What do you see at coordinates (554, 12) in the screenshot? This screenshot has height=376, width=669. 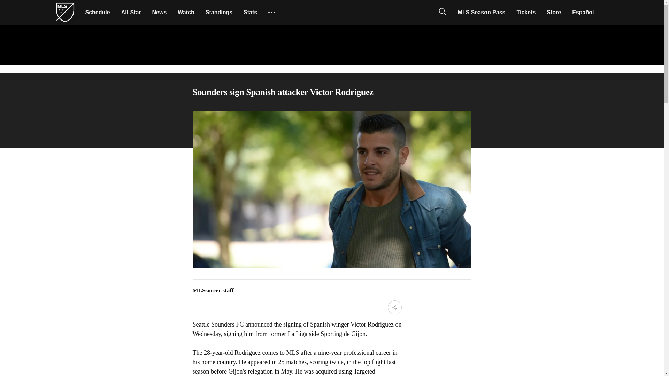 I see `Store` at bounding box center [554, 12].